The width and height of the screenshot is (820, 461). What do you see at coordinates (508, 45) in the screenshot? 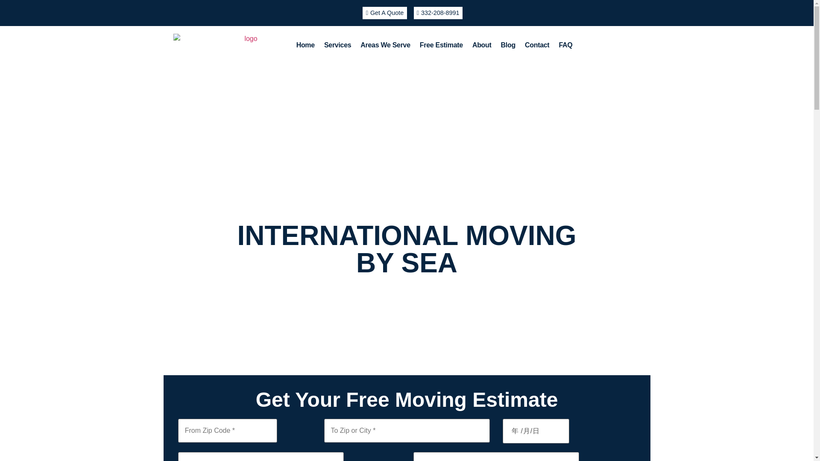
I see `Blog` at bounding box center [508, 45].